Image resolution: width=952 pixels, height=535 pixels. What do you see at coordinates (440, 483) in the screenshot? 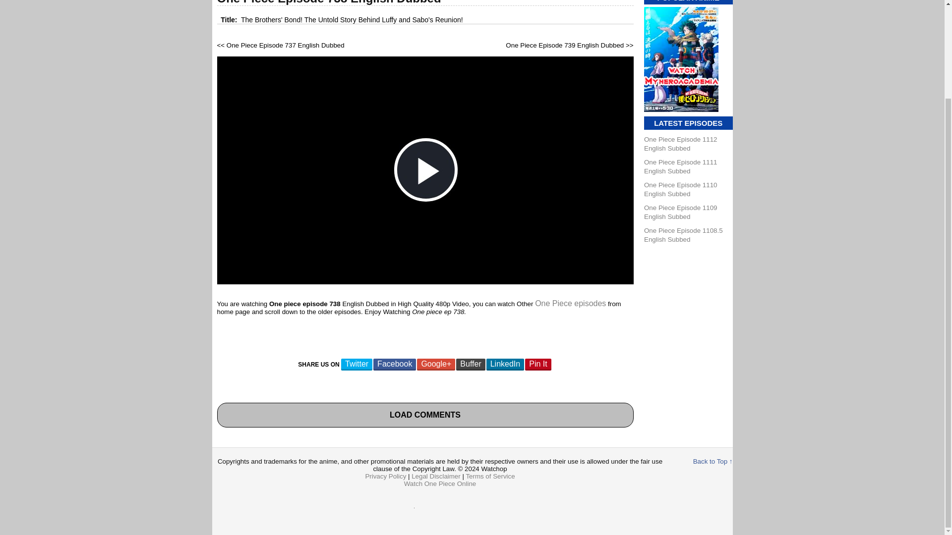
I see `Watch One Piece Online` at bounding box center [440, 483].